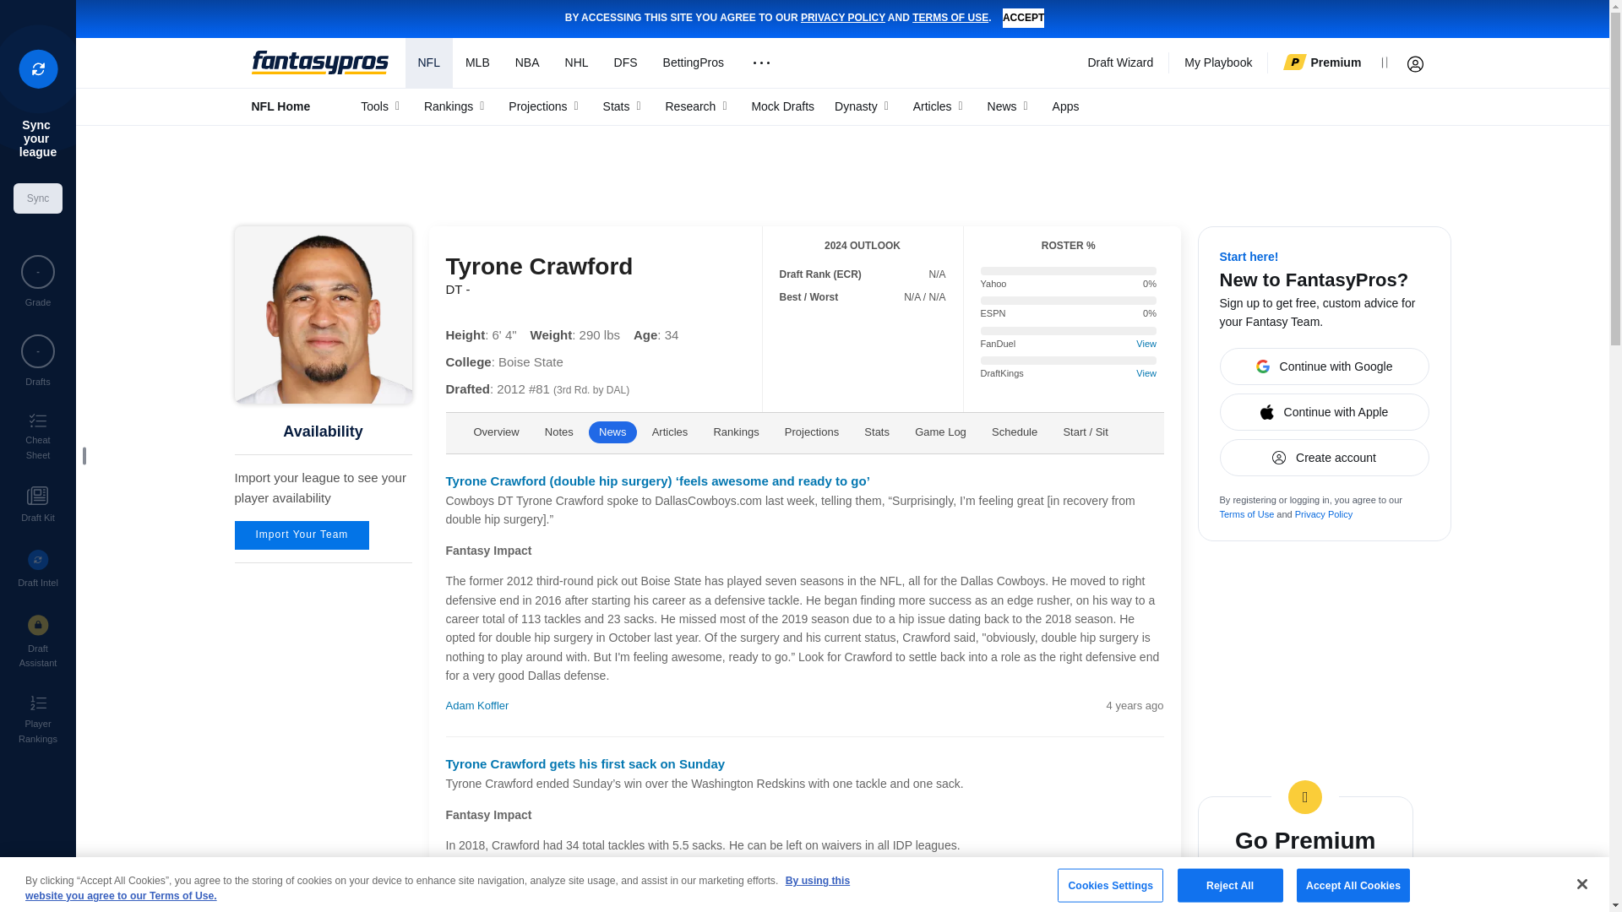 Image resolution: width=1622 pixels, height=912 pixels. What do you see at coordinates (950, 18) in the screenshot?
I see `TERMS OF USE` at bounding box center [950, 18].